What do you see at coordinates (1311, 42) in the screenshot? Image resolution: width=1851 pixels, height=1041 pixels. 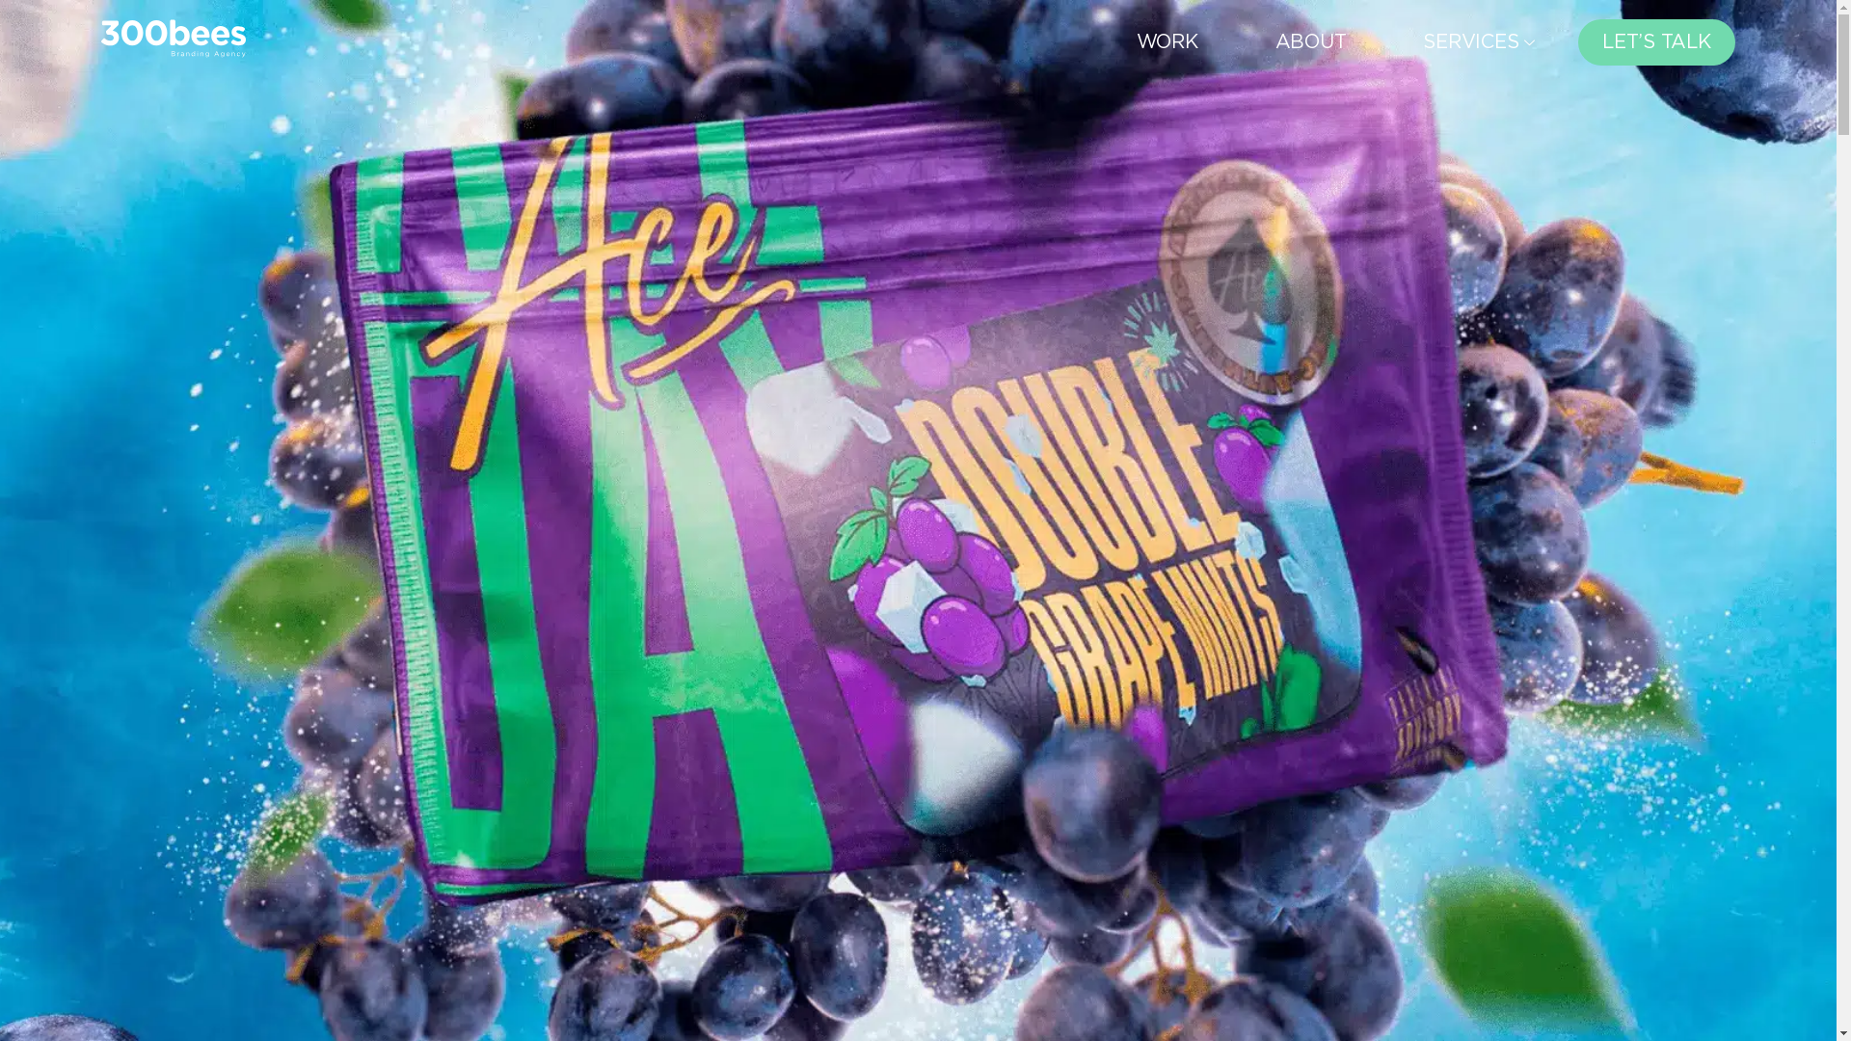 I see `ABOUT` at bounding box center [1311, 42].